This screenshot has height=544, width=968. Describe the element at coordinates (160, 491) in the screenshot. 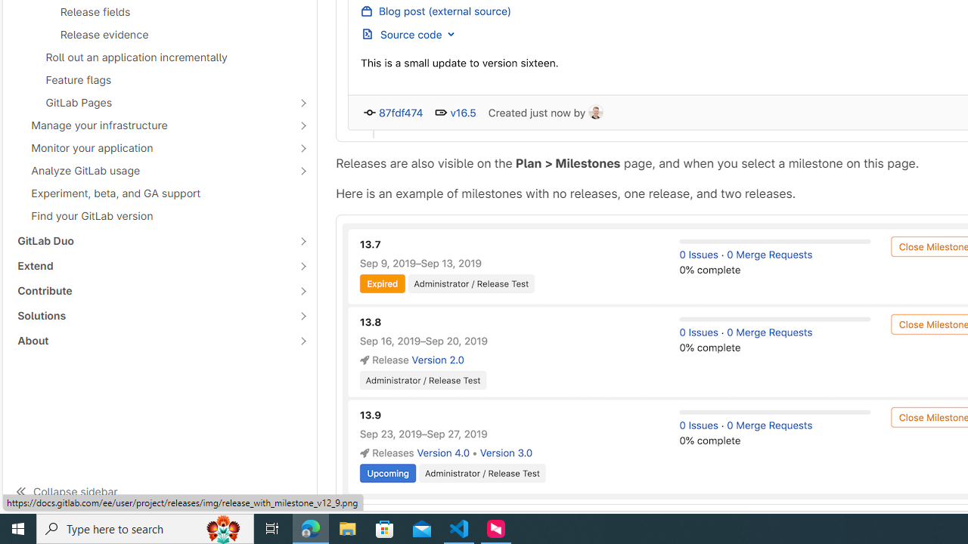

I see `Collapse sidebar` at that location.